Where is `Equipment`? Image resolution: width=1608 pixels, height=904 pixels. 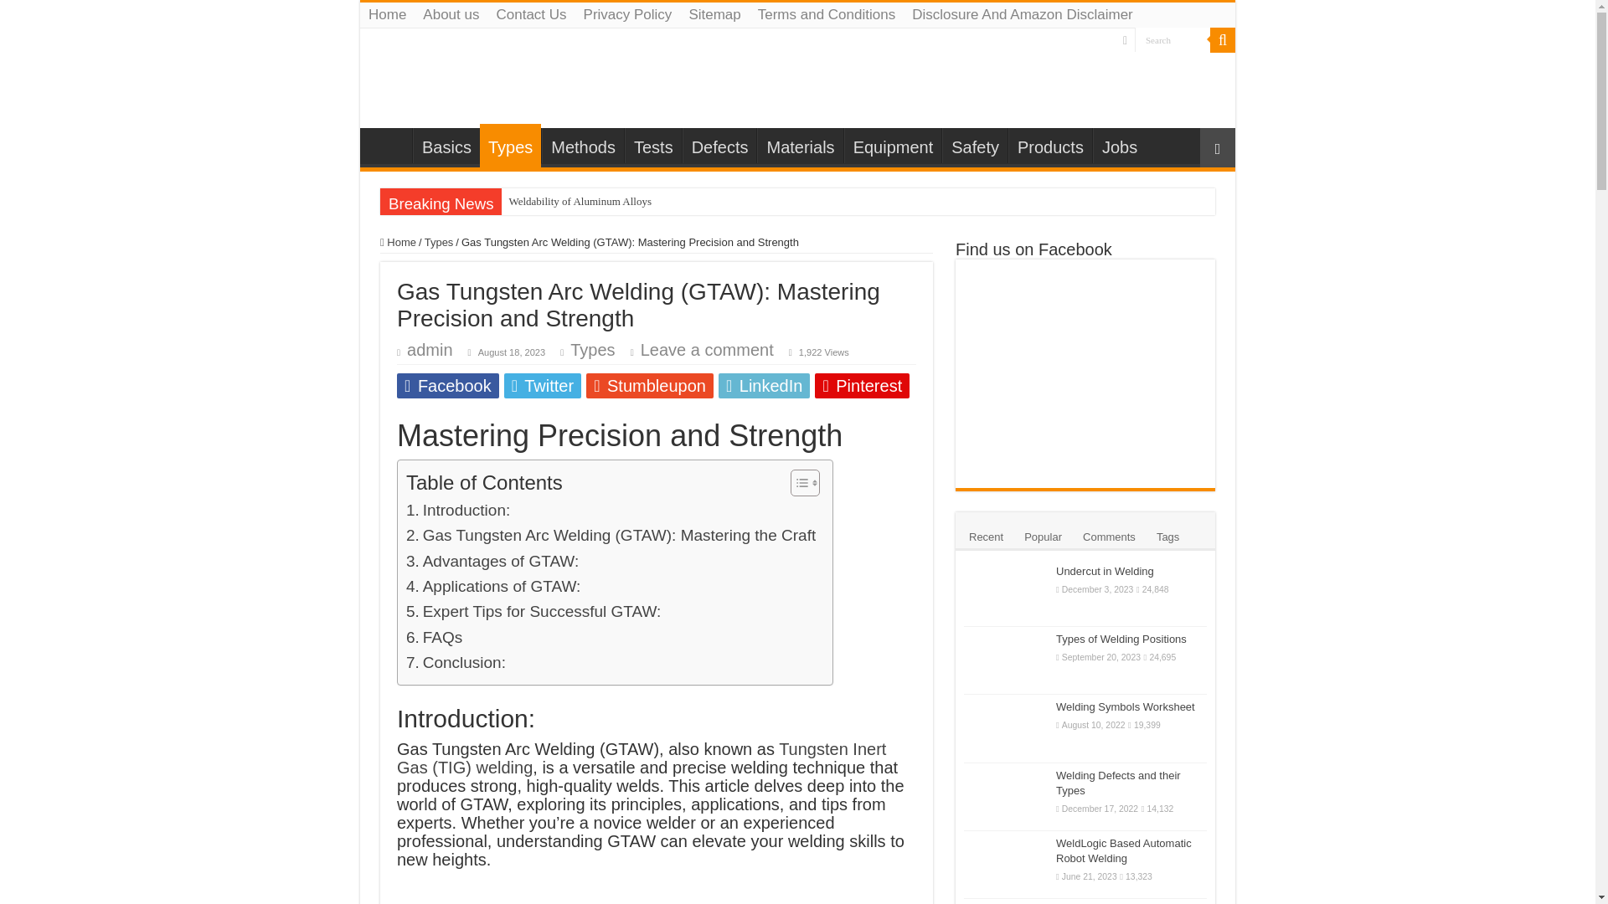
Equipment is located at coordinates (893, 146).